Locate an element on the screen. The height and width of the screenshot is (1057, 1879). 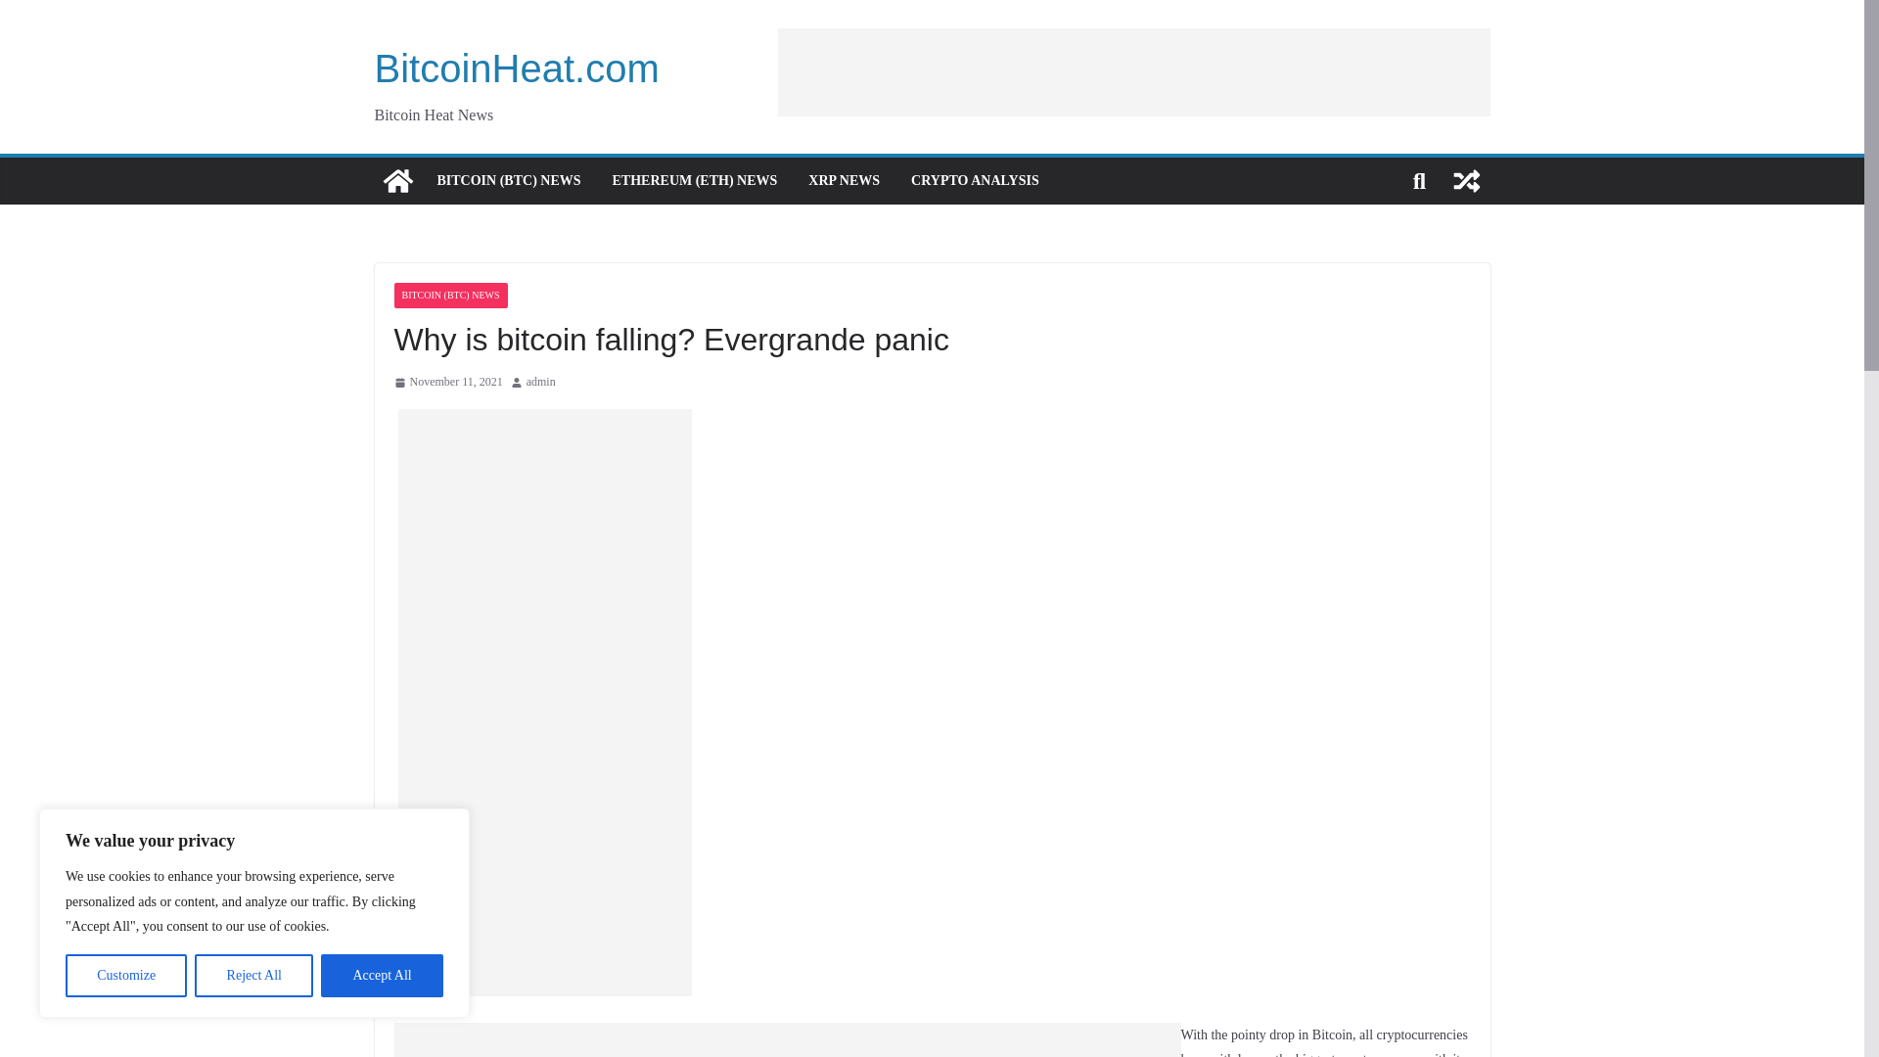
Accept All is located at coordinates (382, 976).